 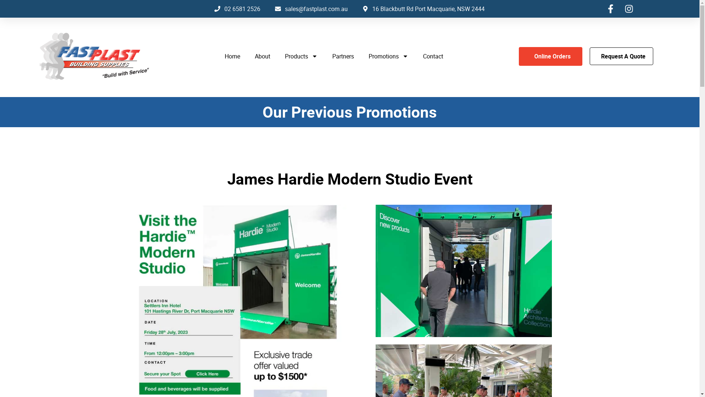 I want to click on Request A Quote, so click(x=621, y=56).